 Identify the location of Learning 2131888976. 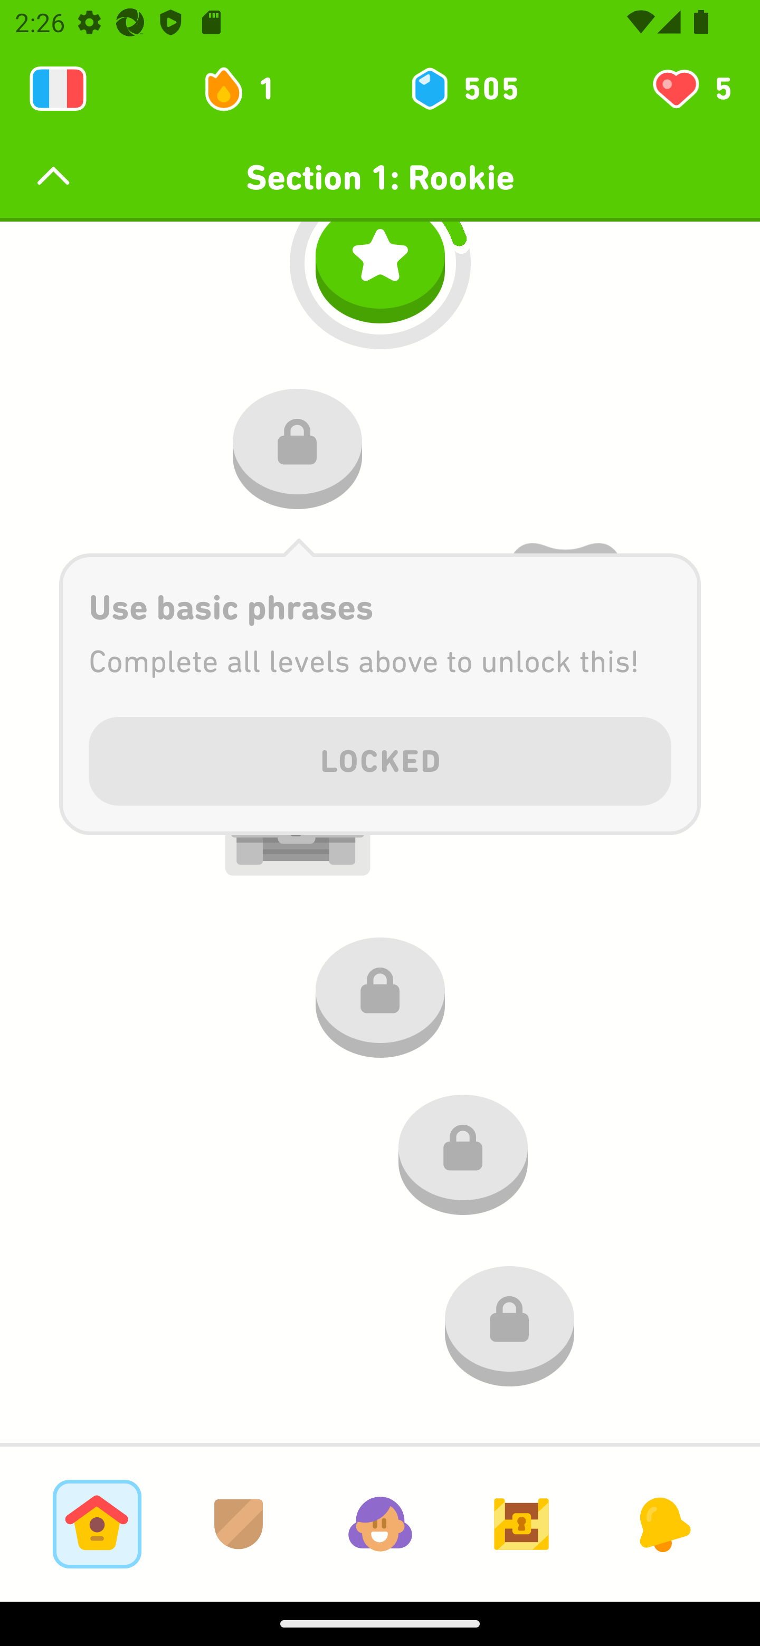
(58, 89).